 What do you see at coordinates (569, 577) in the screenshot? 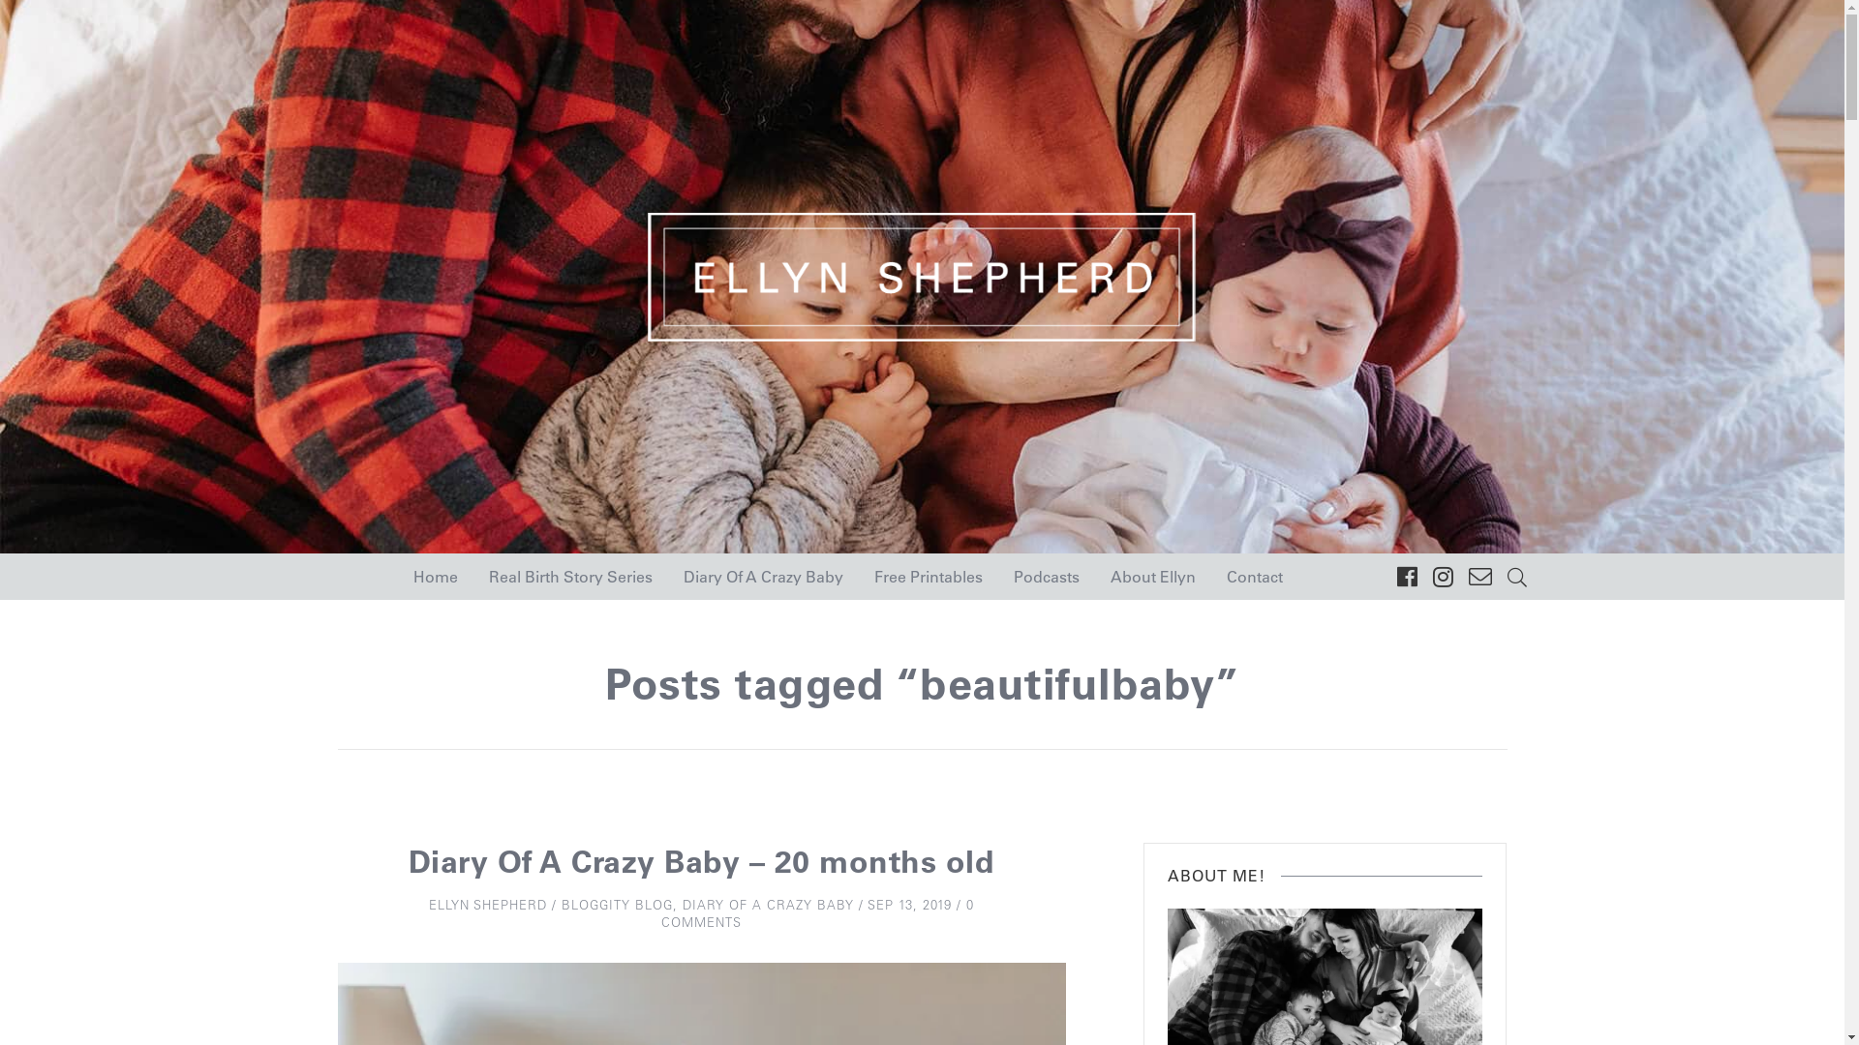
I see `Real Birth Story Series` at bounding box center [569, 577].